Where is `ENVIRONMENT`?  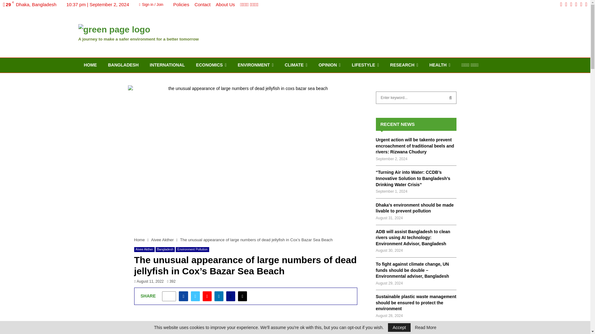
ENVIRONMENT is located at coordinates (255, 65).